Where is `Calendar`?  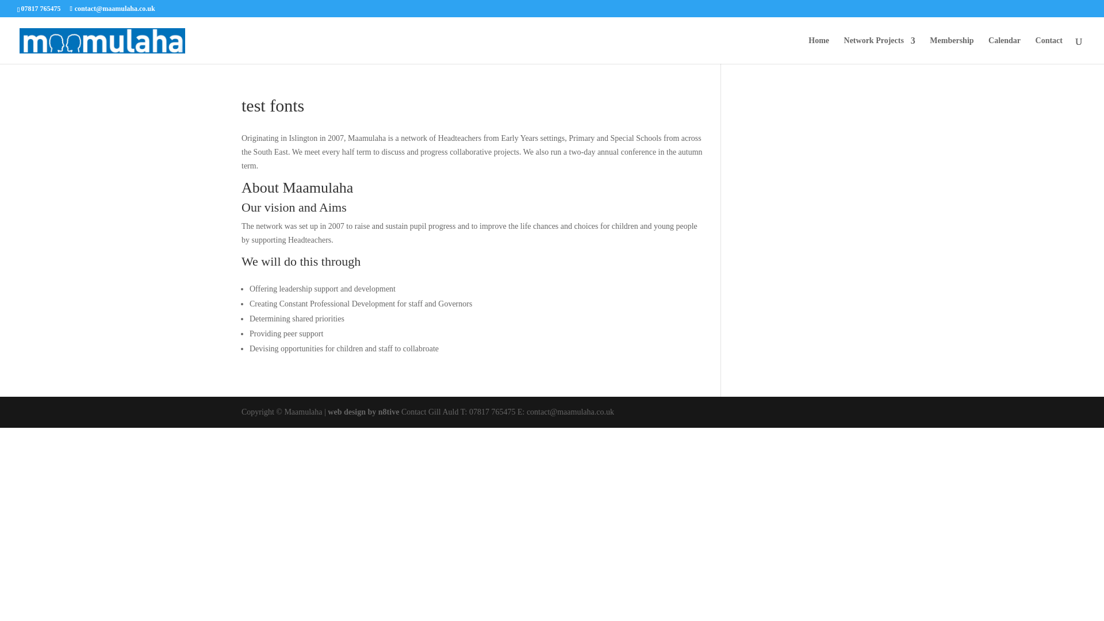
Calendar is located at coordinates (1004, 50).